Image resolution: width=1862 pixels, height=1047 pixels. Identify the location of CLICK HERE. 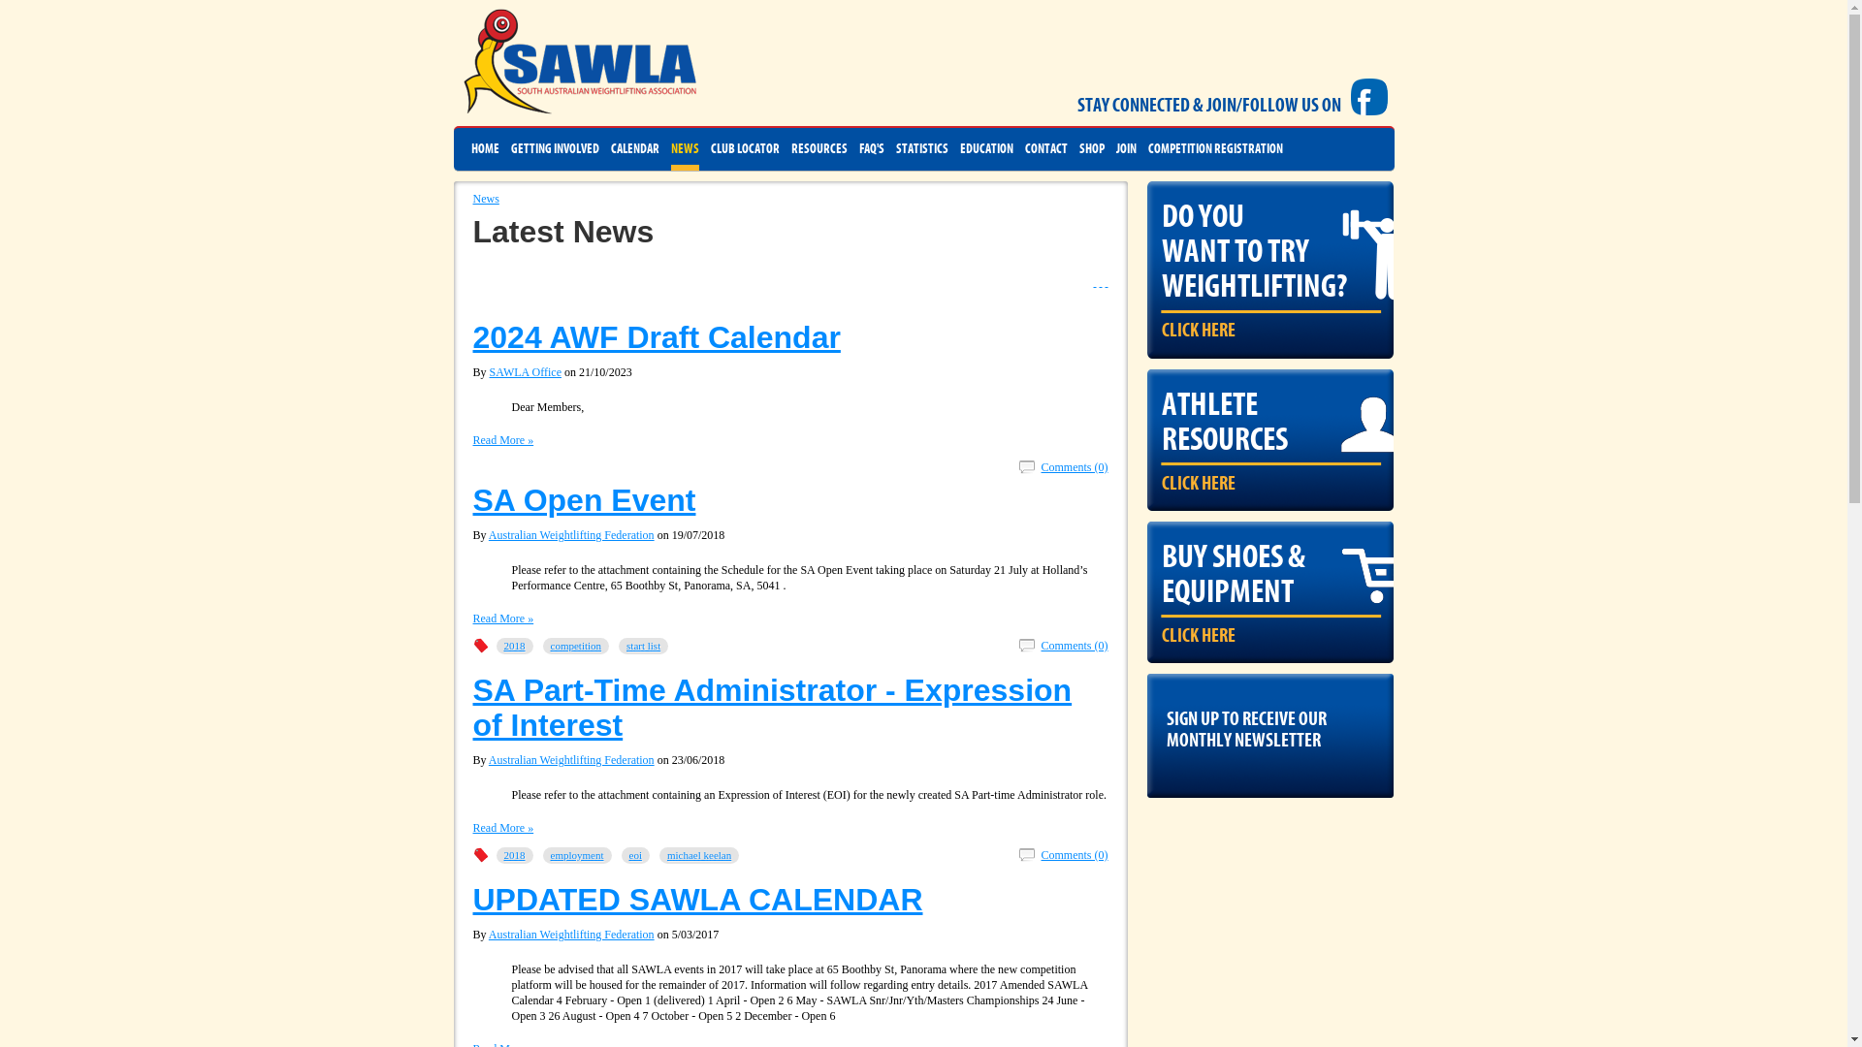
(1199, 636).